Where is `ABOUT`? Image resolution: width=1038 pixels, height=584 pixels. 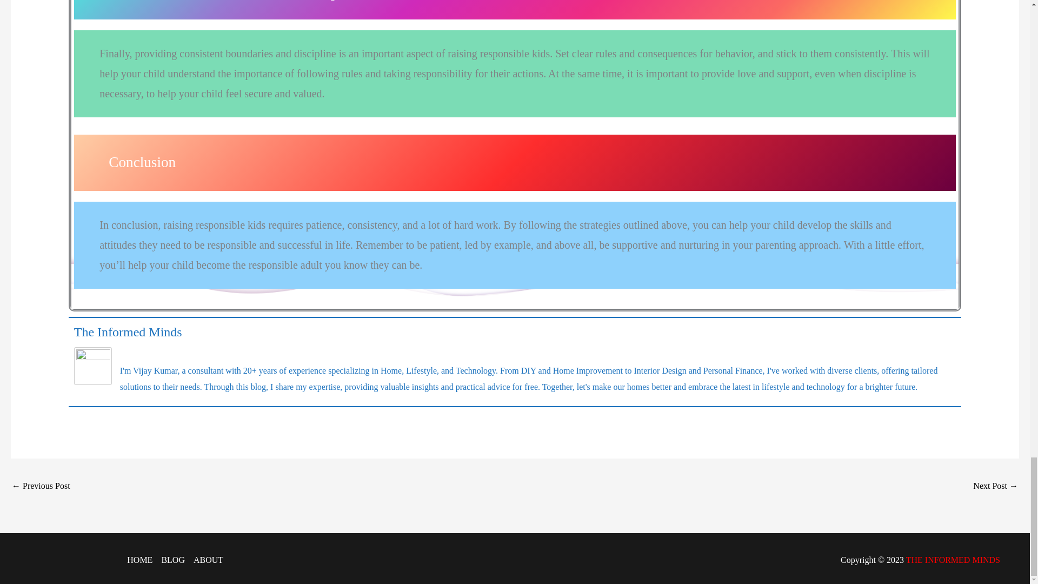
ABOUT is located at coordinates (205, 560).